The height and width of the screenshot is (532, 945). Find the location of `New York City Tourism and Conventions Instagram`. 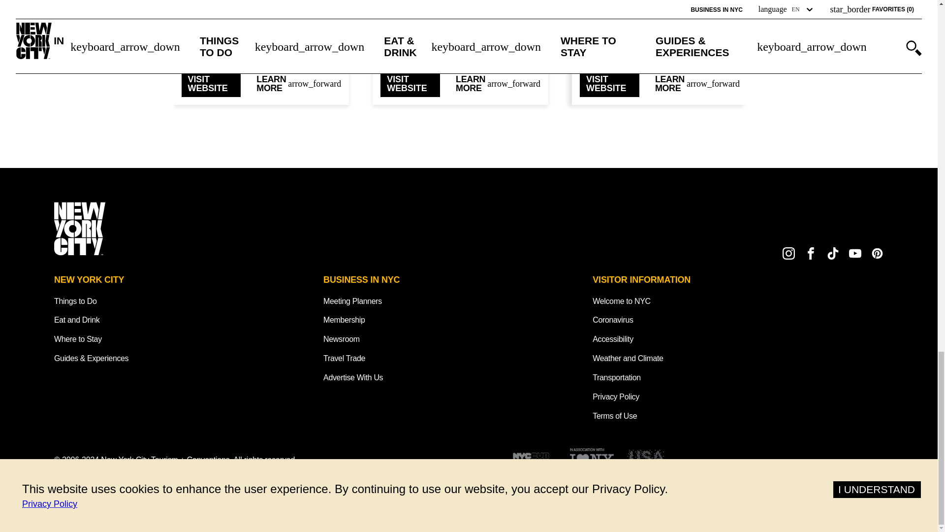

New York City Tourism and Conventions Instagram is located at coordinates (788, 253).